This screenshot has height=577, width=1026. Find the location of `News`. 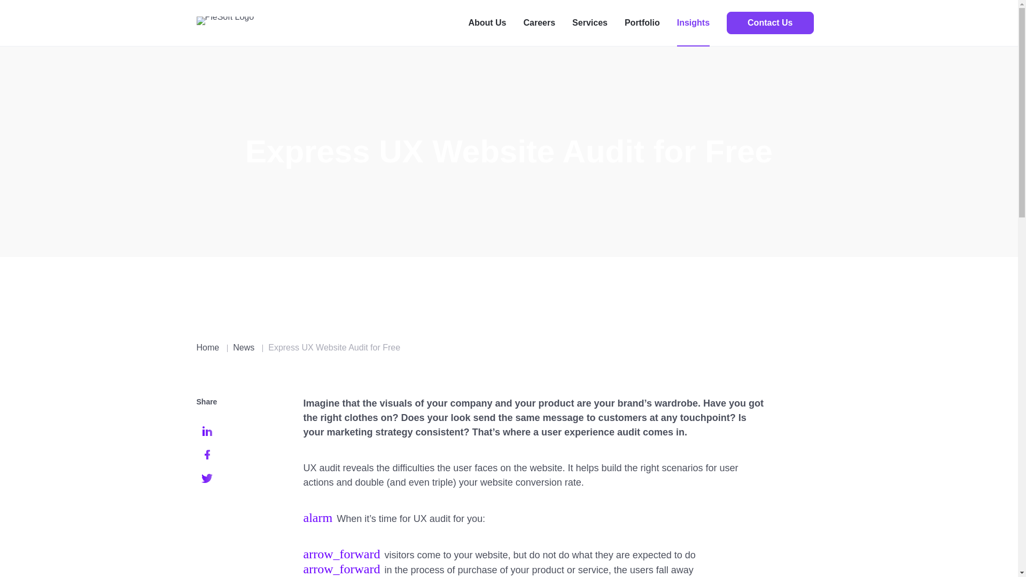

News is located at coordinates (244, 347).